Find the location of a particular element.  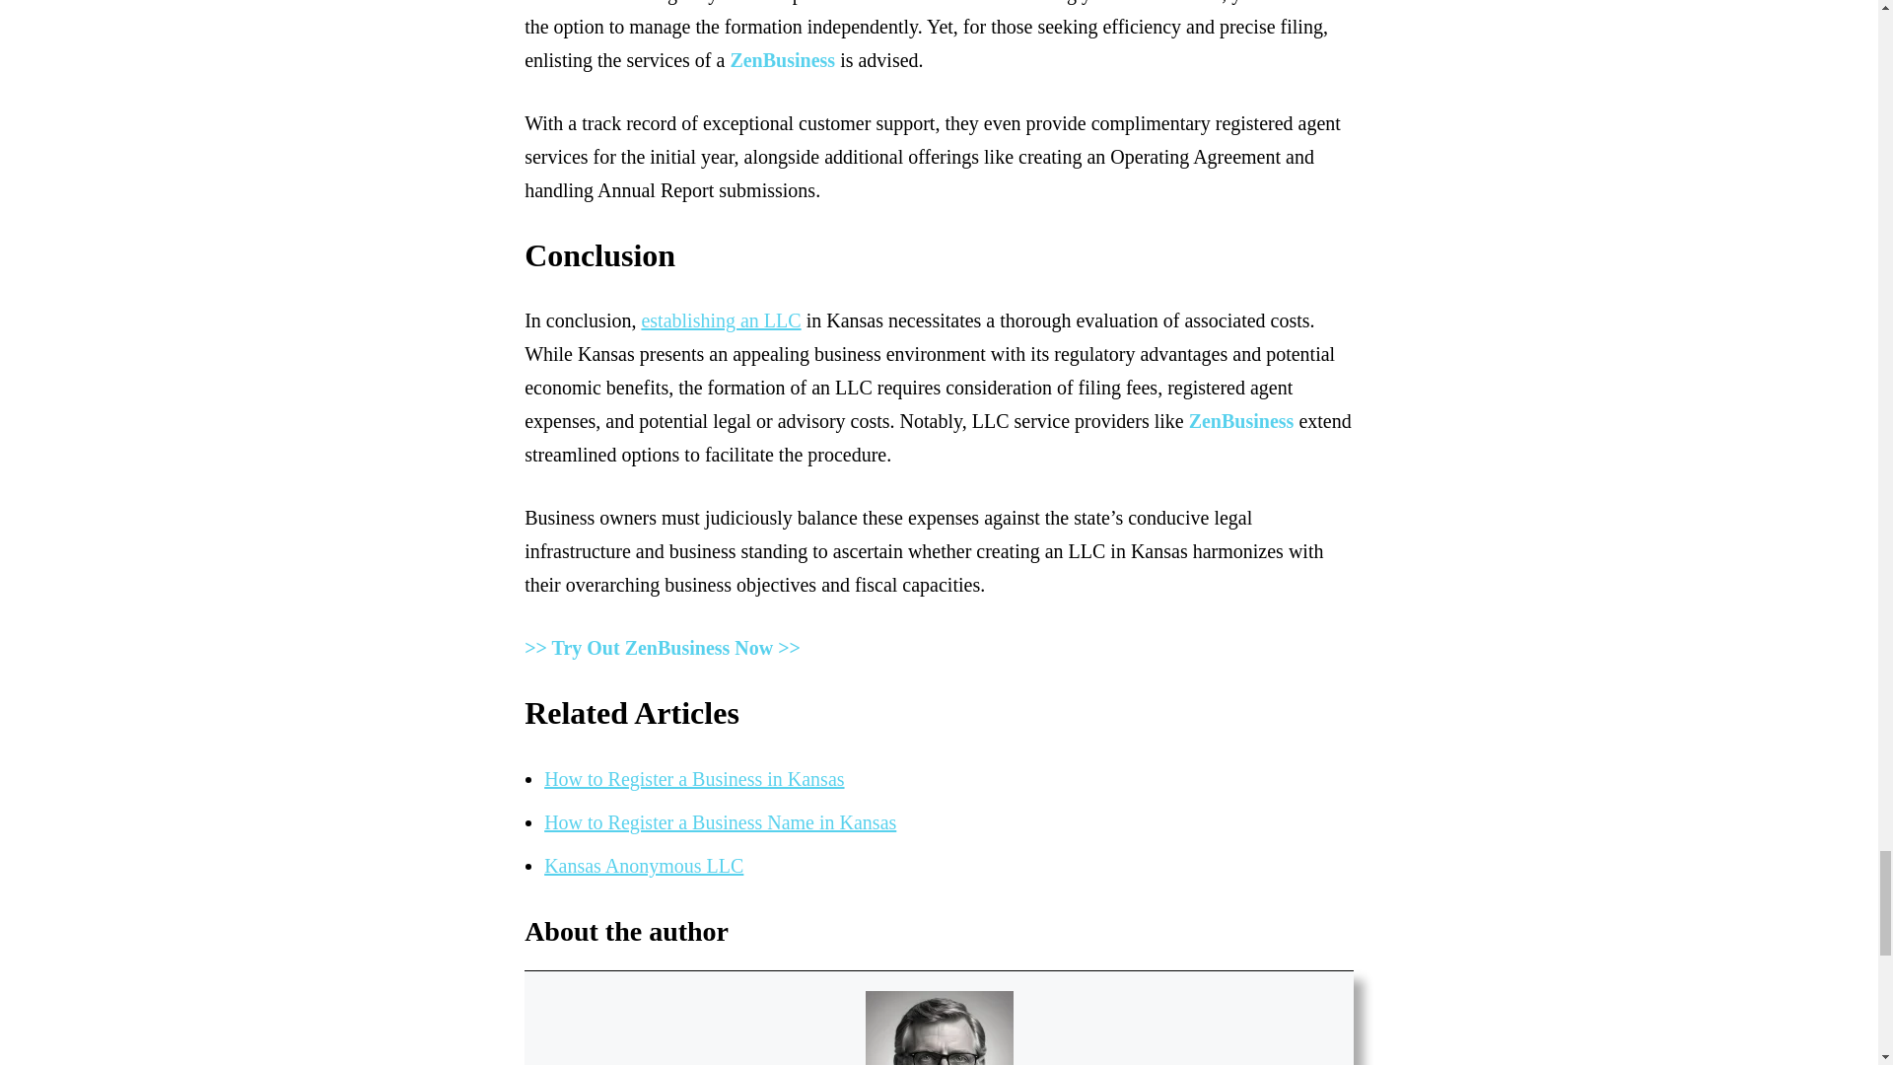

ZenBusiness is located at coordinates (781, 59).